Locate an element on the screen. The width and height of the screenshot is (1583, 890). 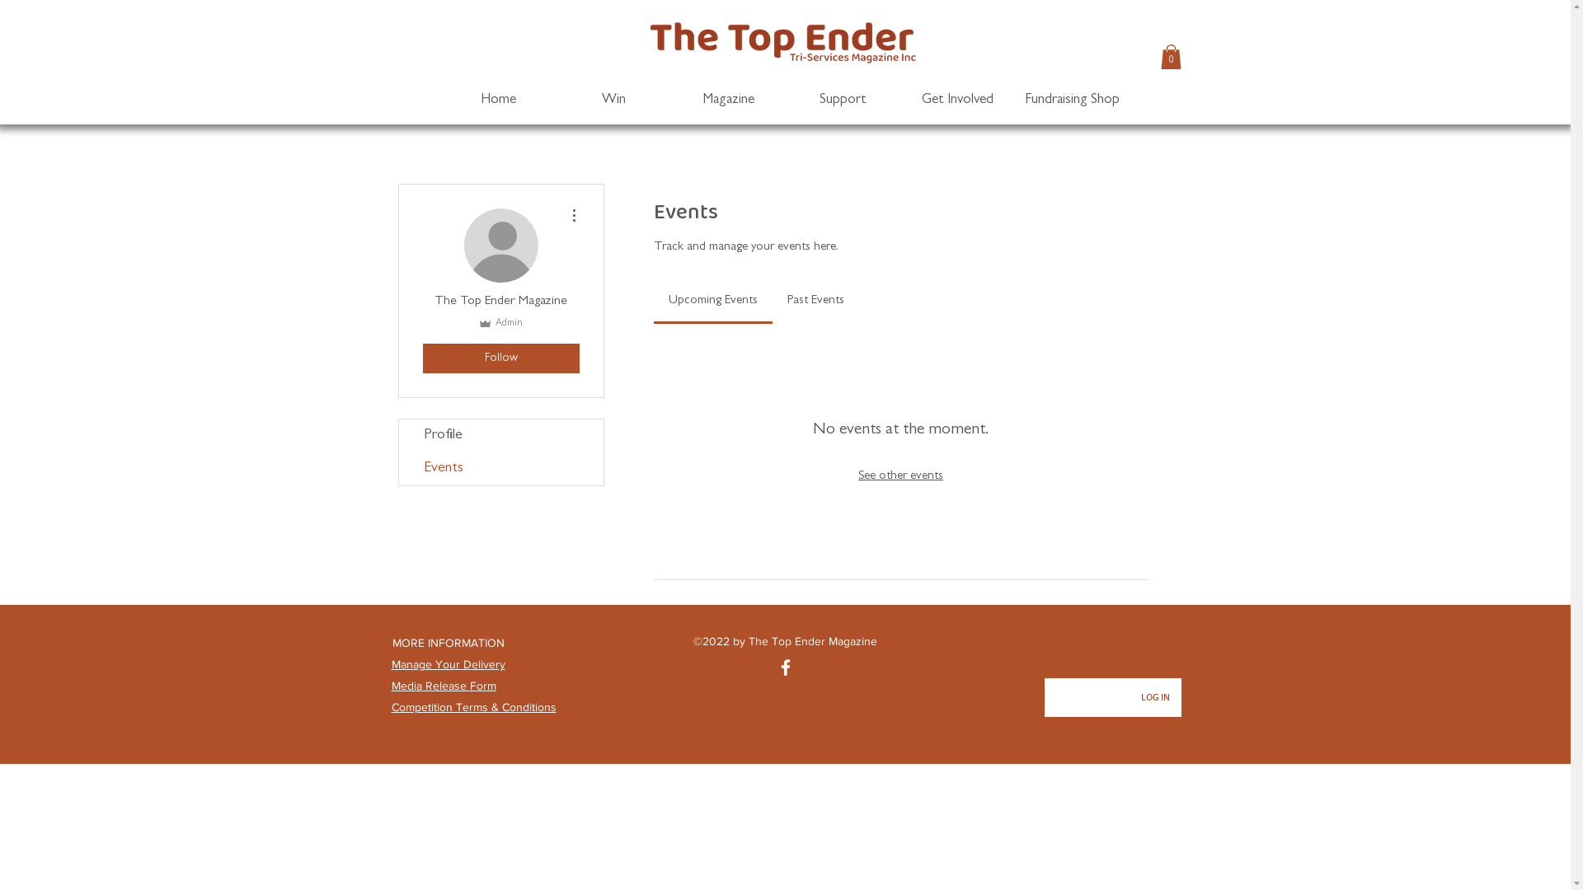
0 is located at coordinates (1171, 57).